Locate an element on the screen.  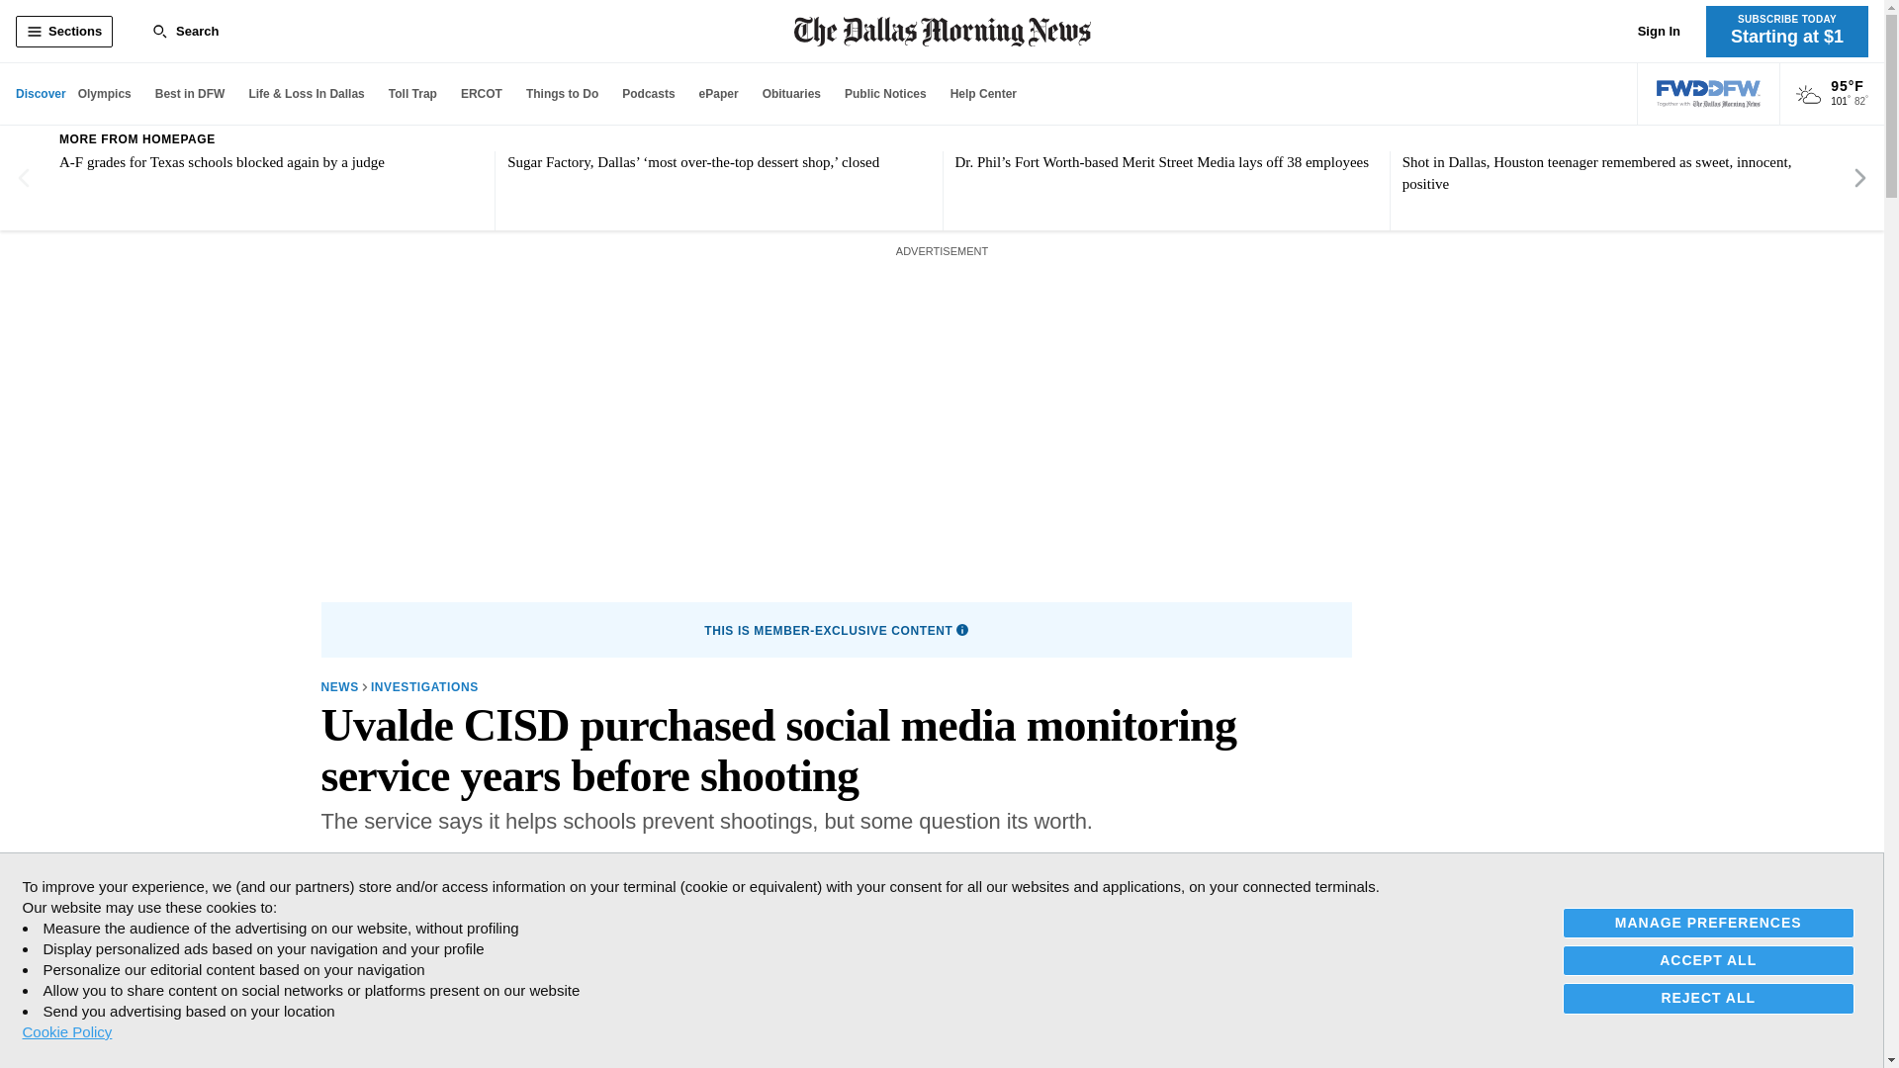
Cookie Policy is located at coordinates (66, 1031).